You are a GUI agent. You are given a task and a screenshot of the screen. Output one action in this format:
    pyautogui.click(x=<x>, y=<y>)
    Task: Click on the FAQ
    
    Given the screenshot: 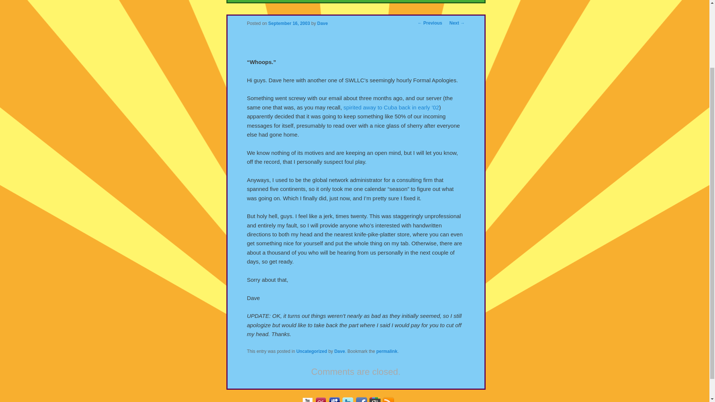 What is the action you would take?
    pyautogui.click(x=344, y=1)
    